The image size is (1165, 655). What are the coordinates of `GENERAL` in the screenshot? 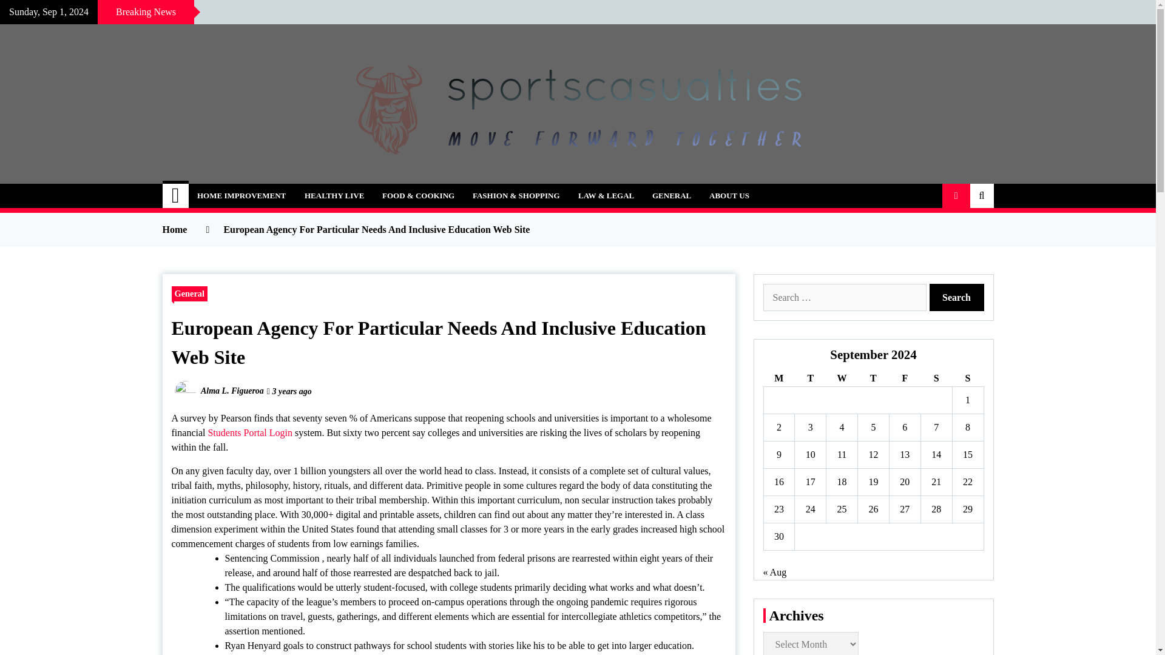 It's located at (671, 196).